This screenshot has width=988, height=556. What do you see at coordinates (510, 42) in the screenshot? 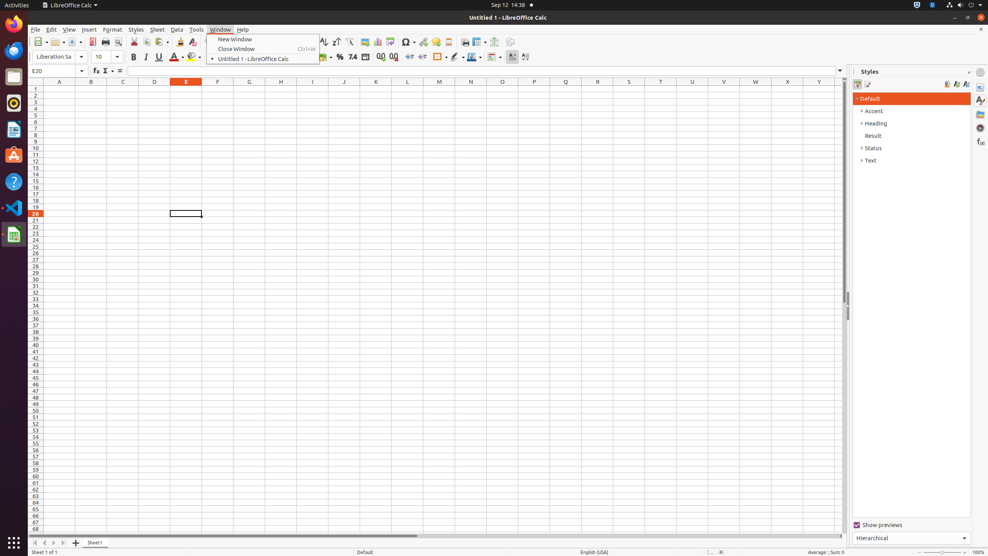
I see `Draw Functions` at bounding box center [510, 42].